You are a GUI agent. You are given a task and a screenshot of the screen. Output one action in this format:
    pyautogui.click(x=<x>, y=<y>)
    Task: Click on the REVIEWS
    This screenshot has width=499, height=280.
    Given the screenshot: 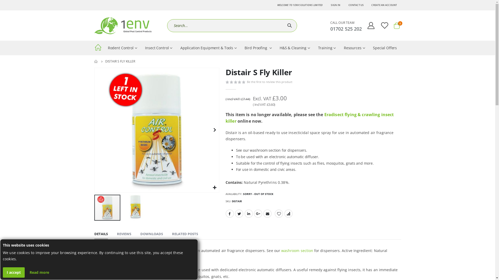 What is the action you would take?
    pyautogui.click(x=124, y=234)
    